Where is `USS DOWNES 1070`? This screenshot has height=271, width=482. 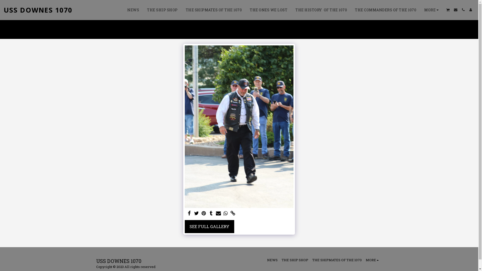
USS DOWNES 1070 is located at coordinates (38, 10).